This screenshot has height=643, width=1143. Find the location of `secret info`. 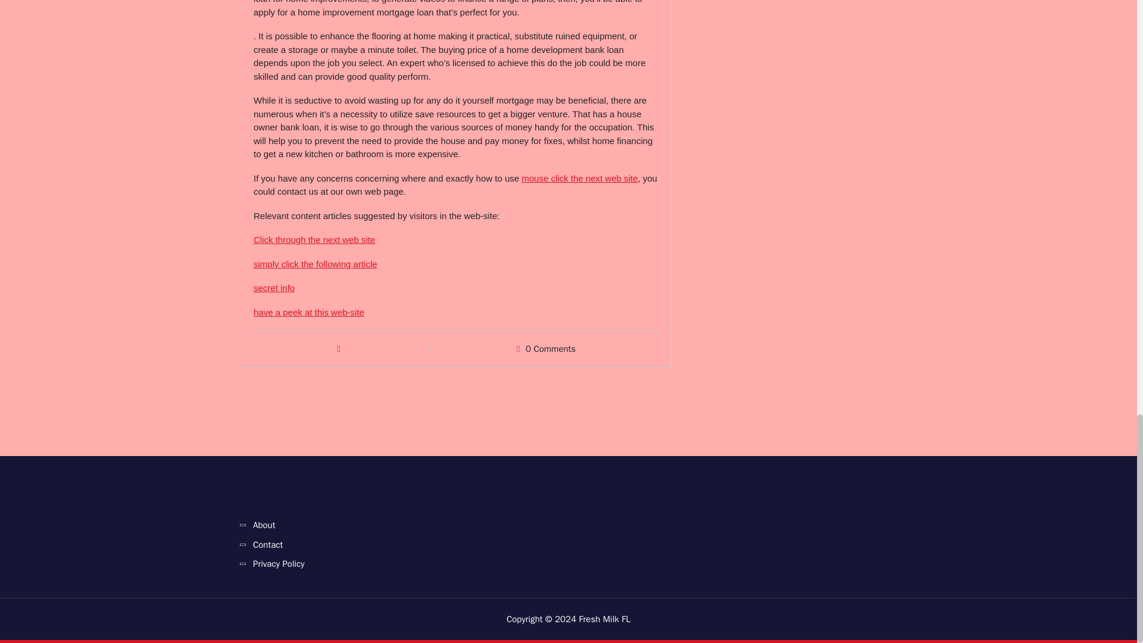

secret info is located at coordinates (274, 288).